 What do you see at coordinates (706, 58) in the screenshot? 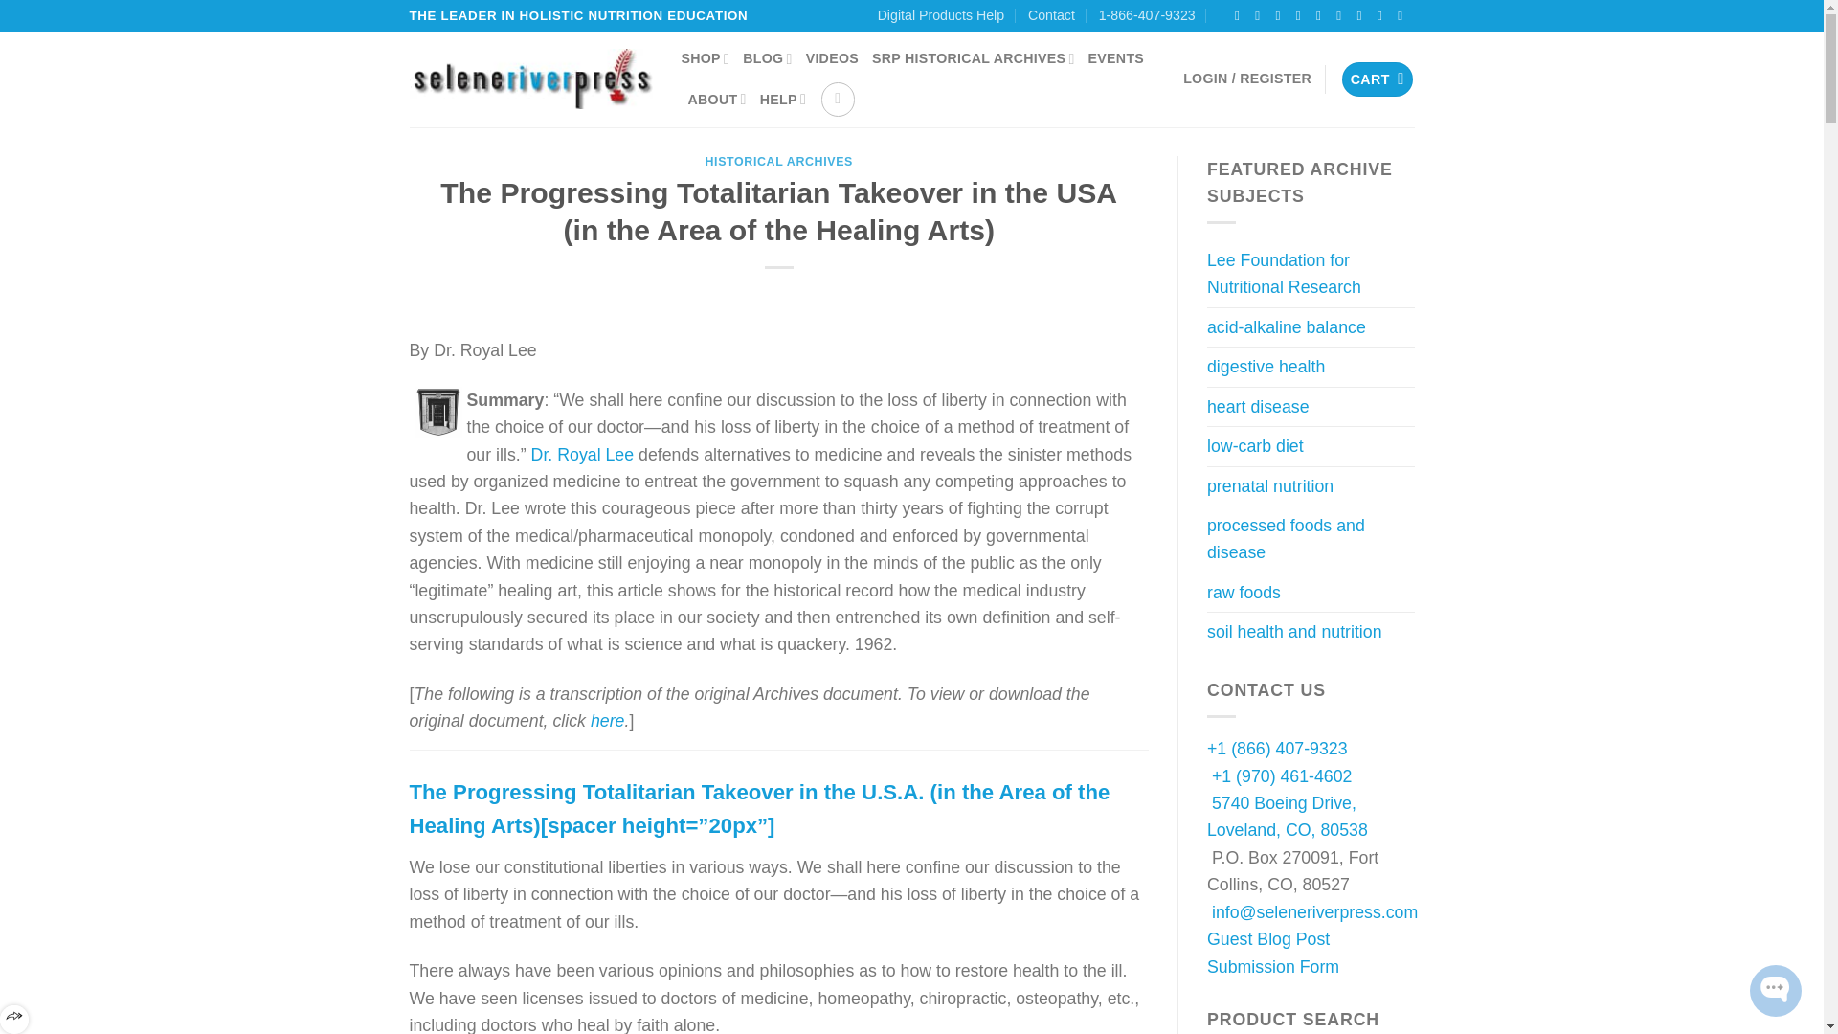
I see `SHOP` at bounding box center [706, 58].